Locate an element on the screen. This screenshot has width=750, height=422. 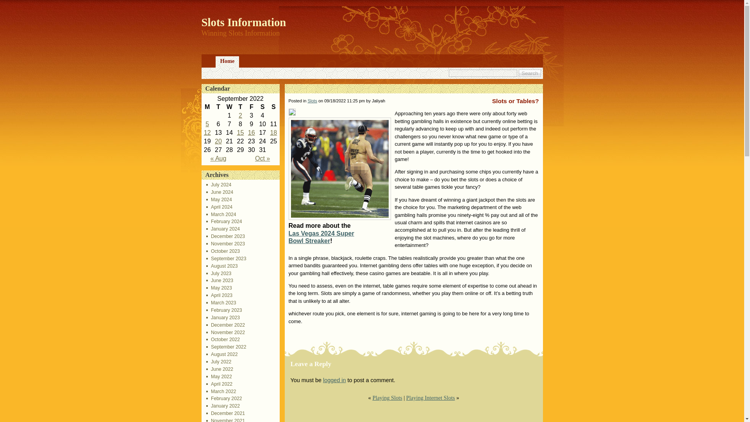
June 2022 is located at coordinates (220, 369).